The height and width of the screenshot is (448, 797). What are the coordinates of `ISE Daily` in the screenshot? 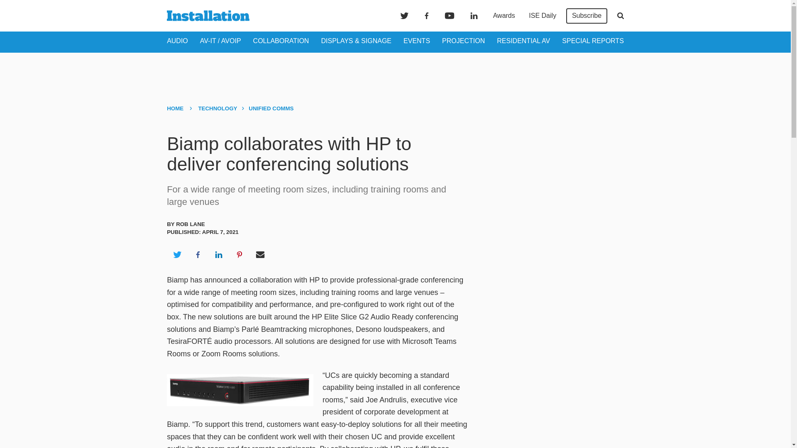 It's located at (542, 16).